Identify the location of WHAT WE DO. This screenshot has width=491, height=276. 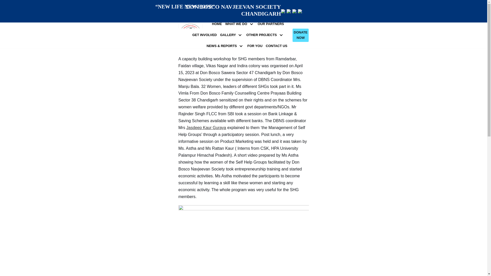
(240, 24).